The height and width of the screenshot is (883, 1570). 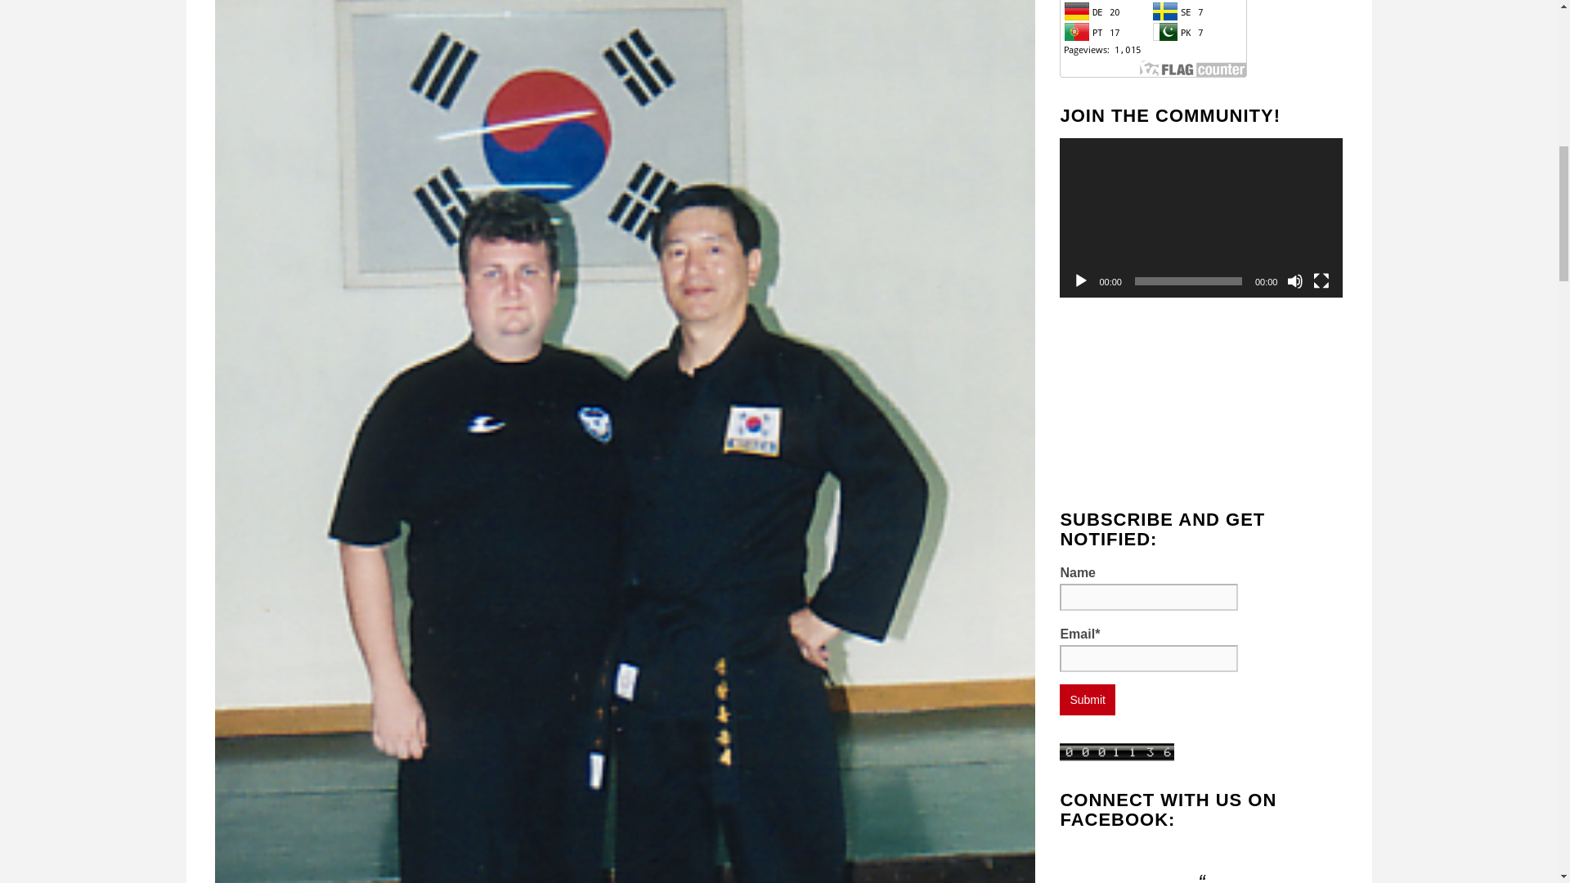 I want to click on web counter html, so click(x=1117, y=751).